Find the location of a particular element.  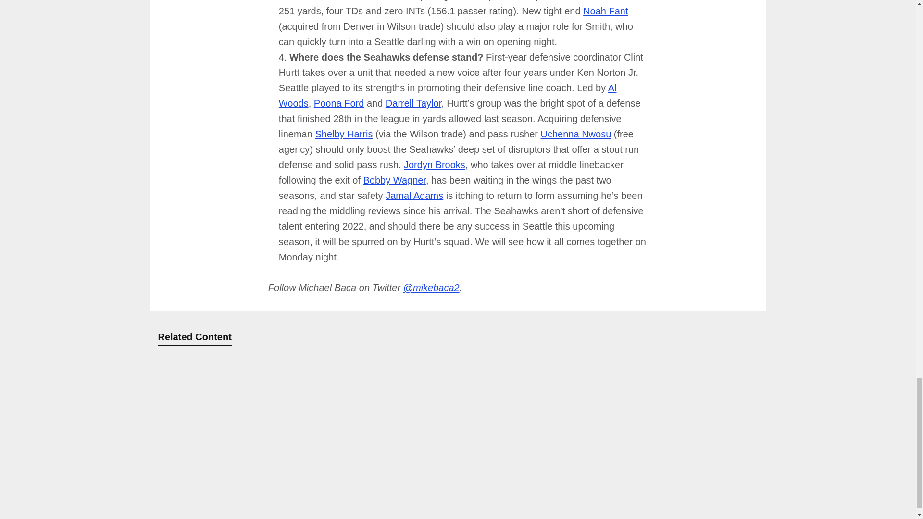

Bobby Wagner is located at coordinates (394, 180).